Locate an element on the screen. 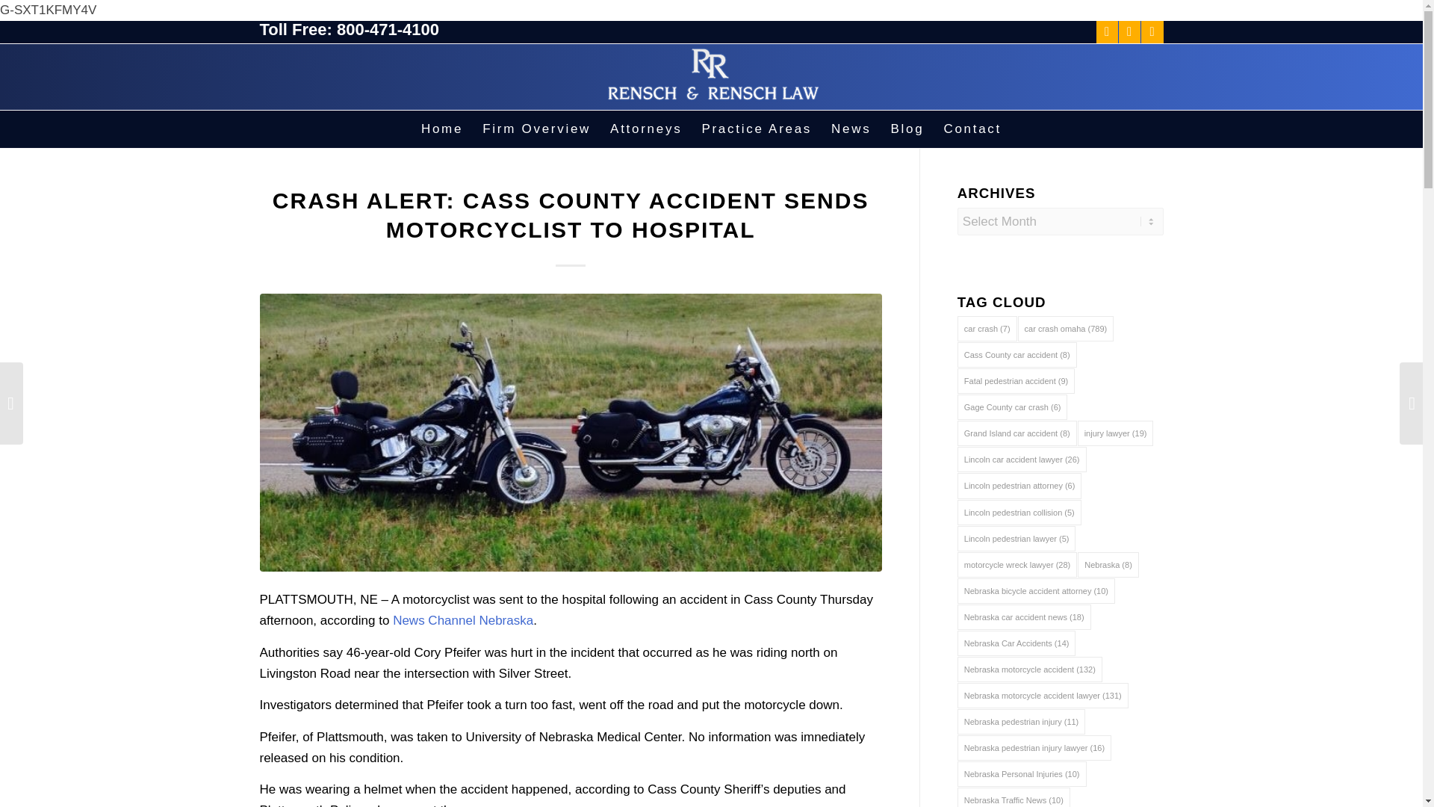  Home is located at coordinates (442, 129).